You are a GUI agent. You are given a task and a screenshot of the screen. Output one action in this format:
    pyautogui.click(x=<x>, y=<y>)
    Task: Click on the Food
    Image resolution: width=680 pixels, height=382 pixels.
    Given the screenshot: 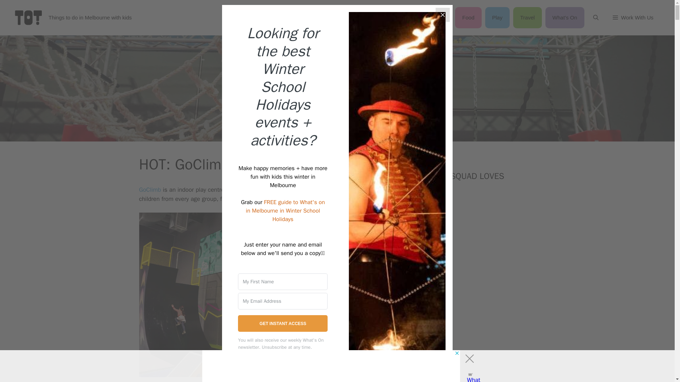 What is the action you would take?
    pyautogui.click(x=468, y=18)
    